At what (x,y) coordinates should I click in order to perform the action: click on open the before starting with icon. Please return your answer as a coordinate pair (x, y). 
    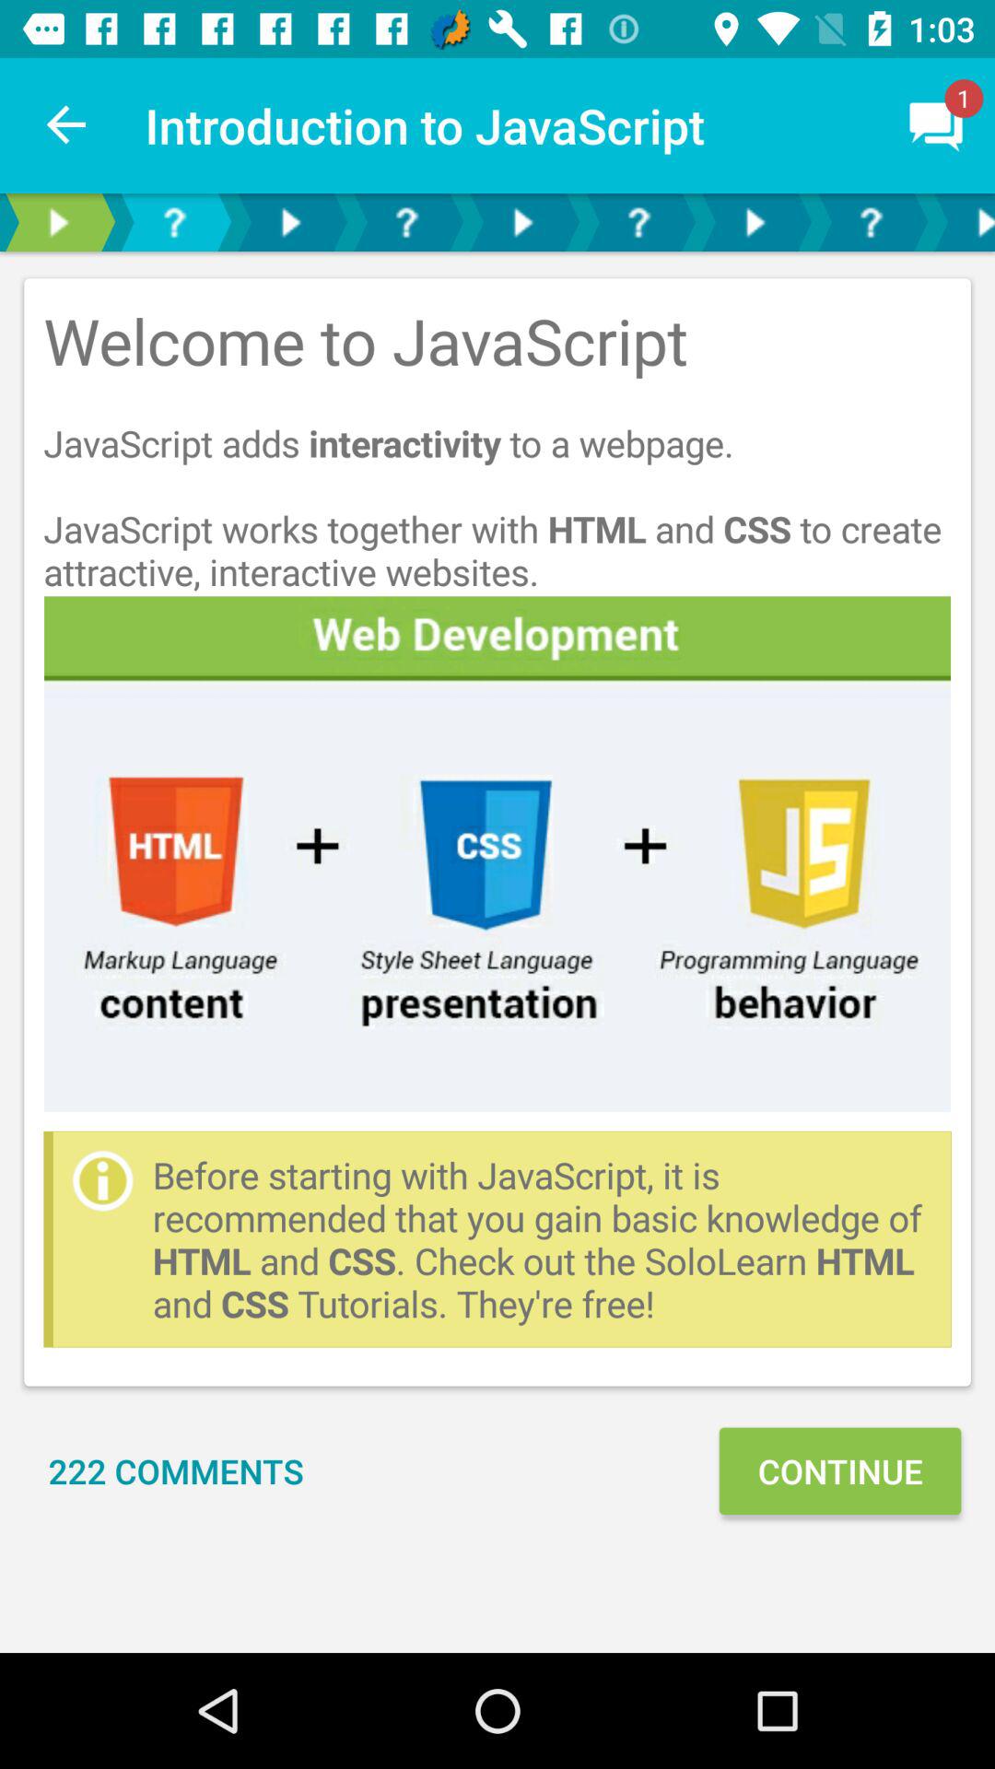
    Looking at the image, I should click on (542, 1238).